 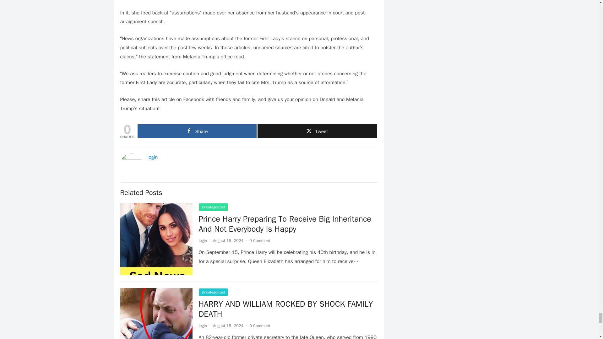 I want to click on Uncategorized, so click(x=213, y=292).